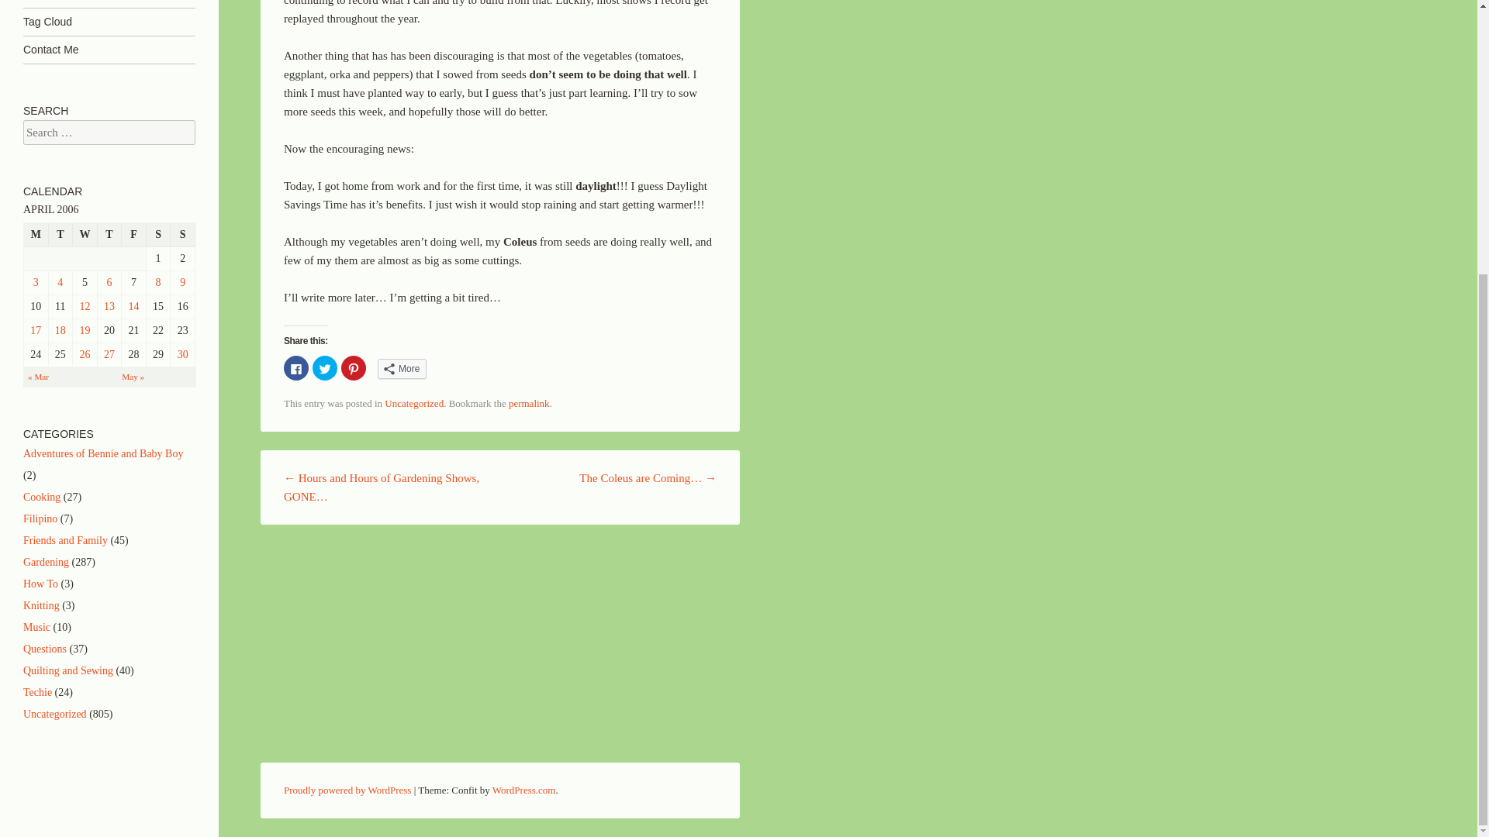 The width and height of the screenshot is (1489, 837). Describe the element at coordinates (414, 403) in the screenshot. I see `Uncategorized` at that location.